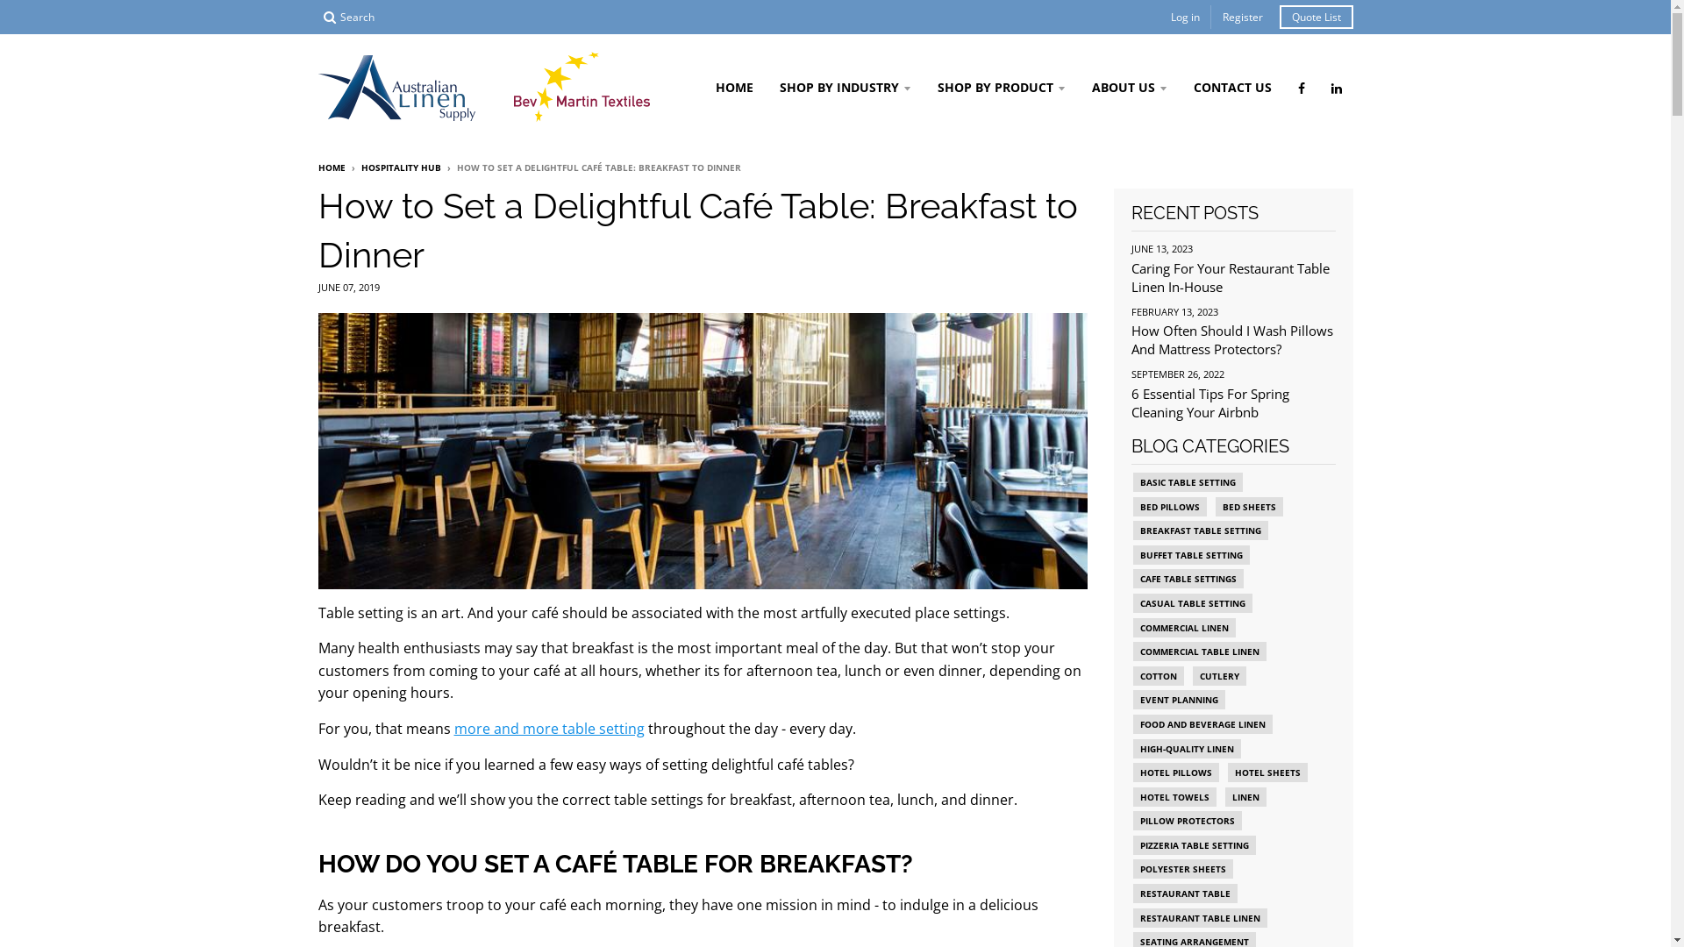  I want to click on HOTEL TOWELS, so click(1175, 797).